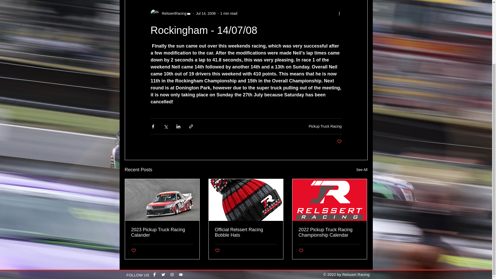 This screenshot has width=496, height=279. I want to click on Post not marked as liked, so click(134, 251).